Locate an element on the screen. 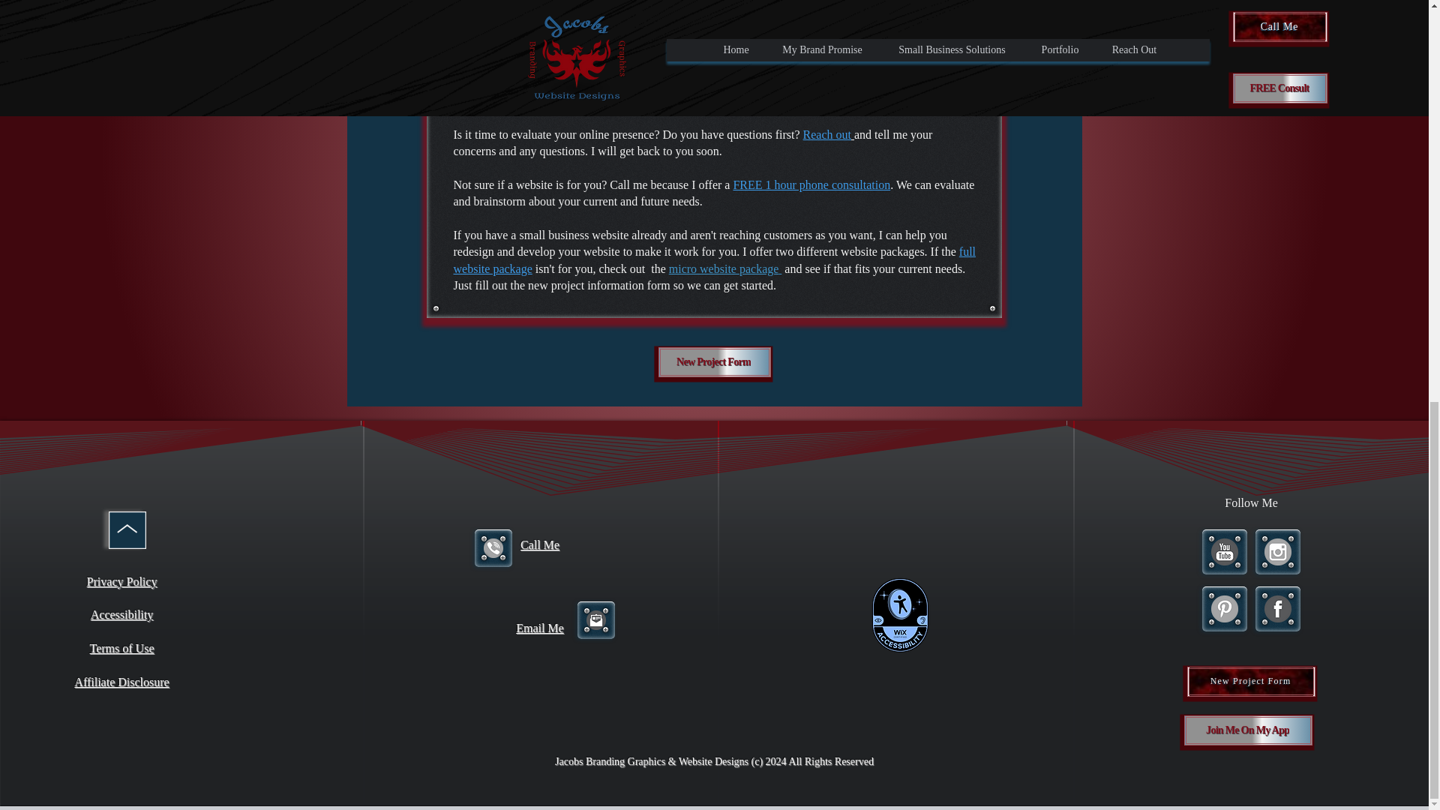 This screenshot has height=810, width=1440. Accessibility is located at coordinates (121, 615).